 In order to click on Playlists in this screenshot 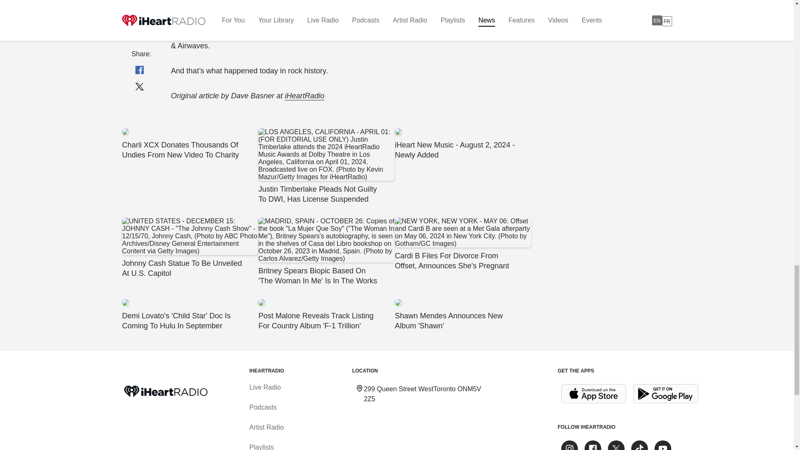, I will do `click(261, 447)`.